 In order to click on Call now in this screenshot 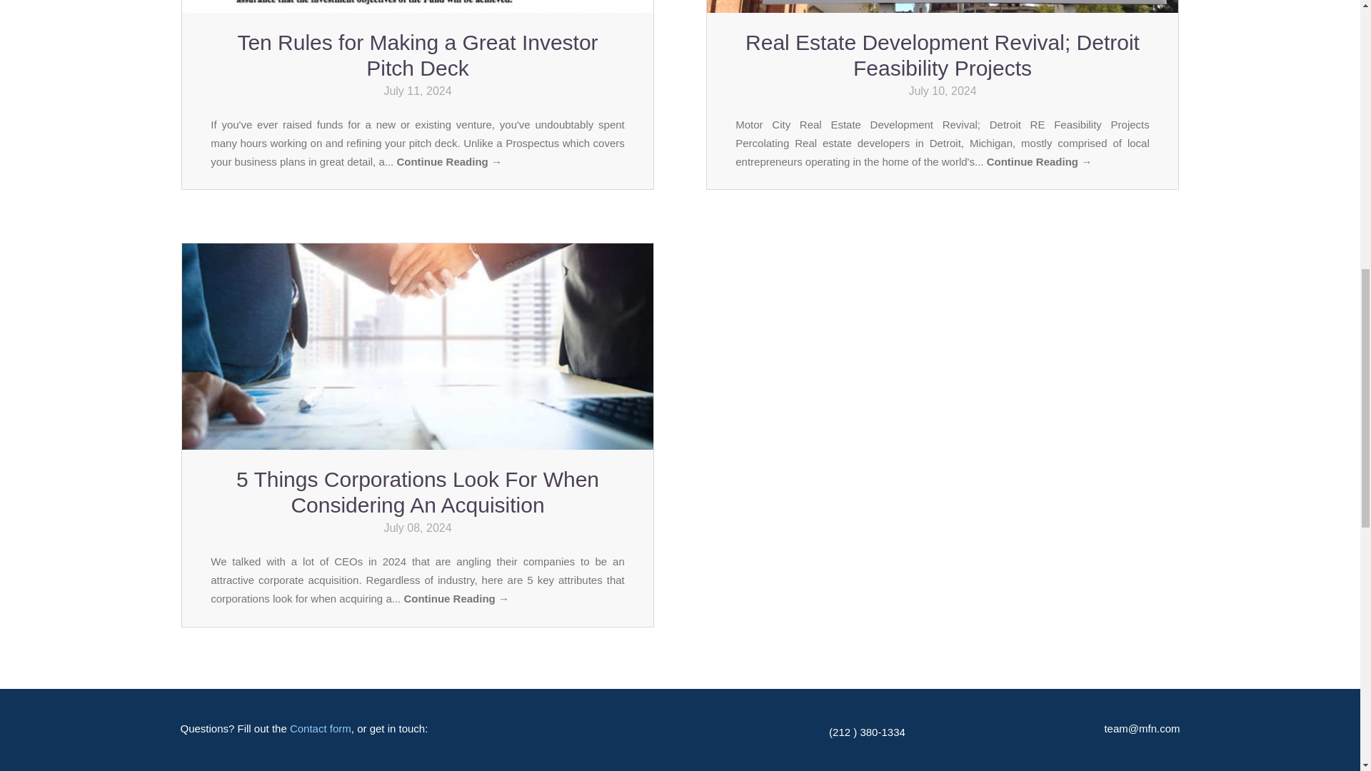, I will do `click(867, 732)`.